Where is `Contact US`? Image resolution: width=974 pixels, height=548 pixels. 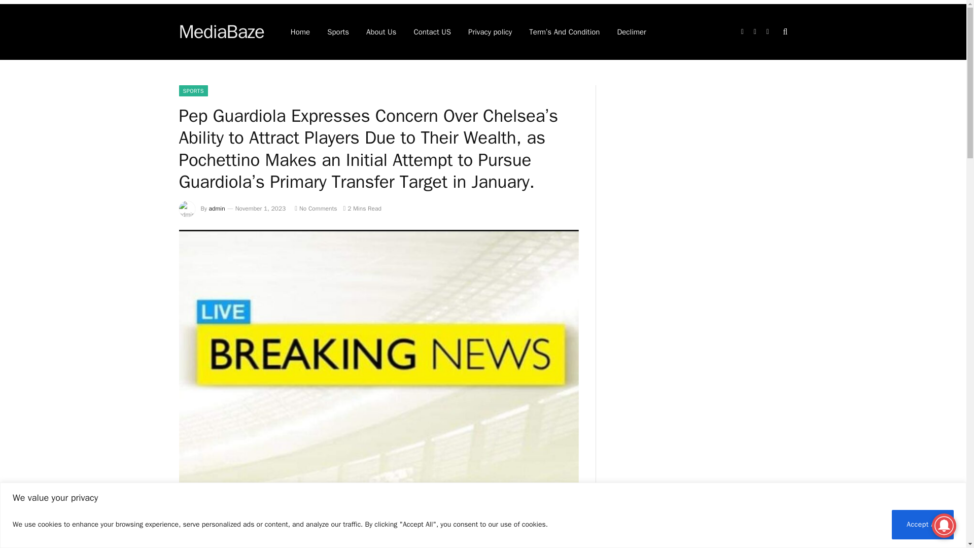 Contact US is located at coordinates (432, 31).